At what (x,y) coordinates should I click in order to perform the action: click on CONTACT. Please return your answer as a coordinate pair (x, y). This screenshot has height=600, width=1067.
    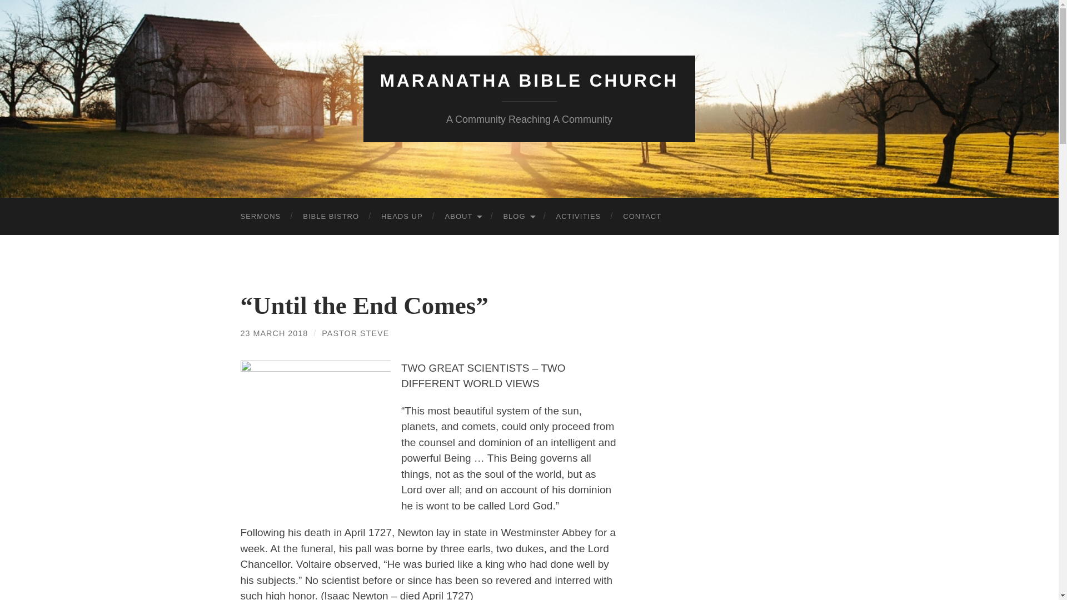
    Looking at the image, I should click on (641, 217).